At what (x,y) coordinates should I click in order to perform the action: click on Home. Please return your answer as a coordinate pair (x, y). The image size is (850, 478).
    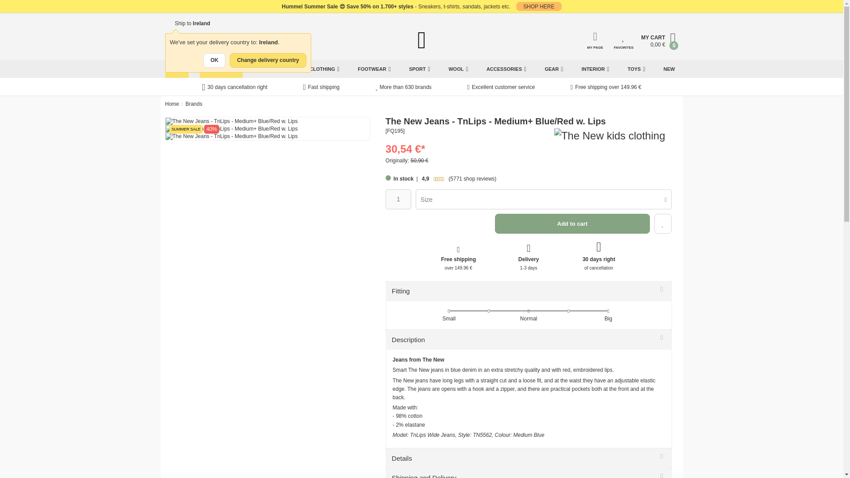
    Looking at the image, I should click on (172, 104).